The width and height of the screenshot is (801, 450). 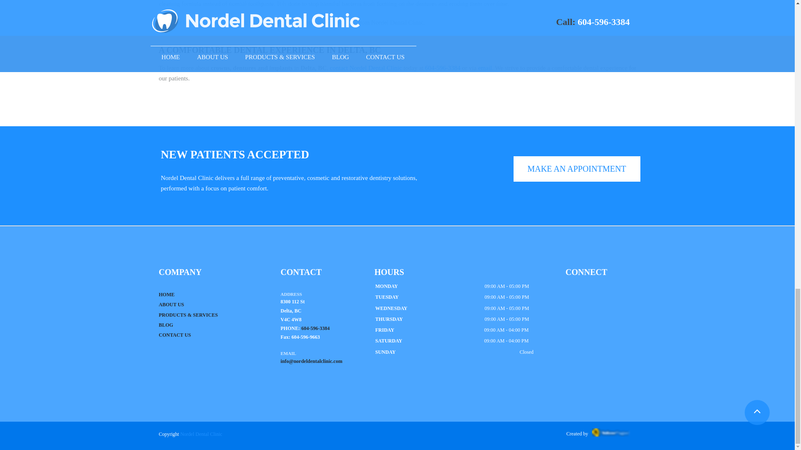 What do you see at coordinates (176, 22) in the screenshot?
I see `Read our blog` at bounding box center [176, 22].